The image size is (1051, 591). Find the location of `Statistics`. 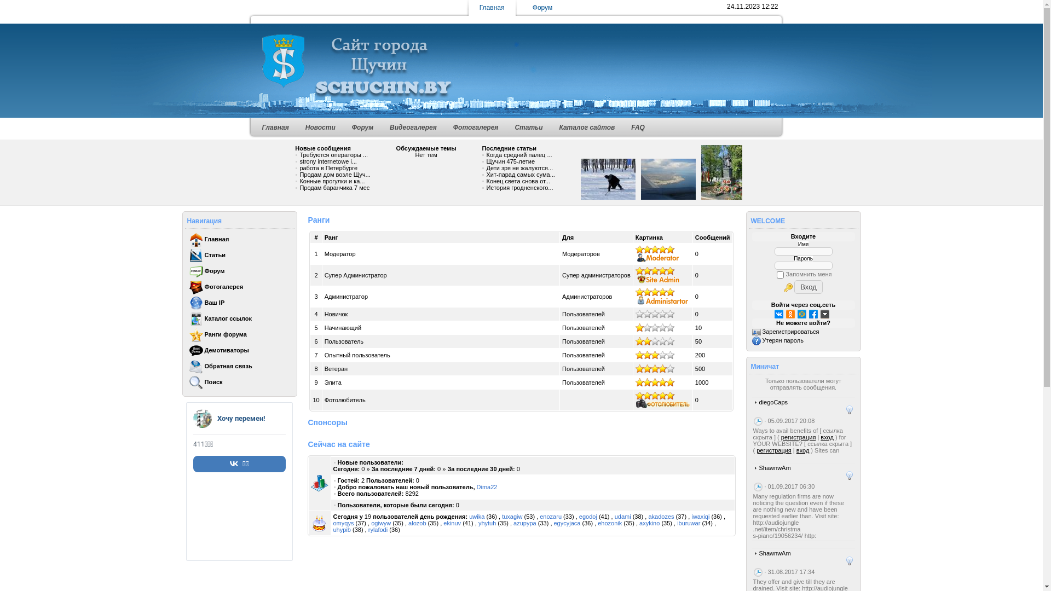

Statistics is located at coordinates (320, 484).